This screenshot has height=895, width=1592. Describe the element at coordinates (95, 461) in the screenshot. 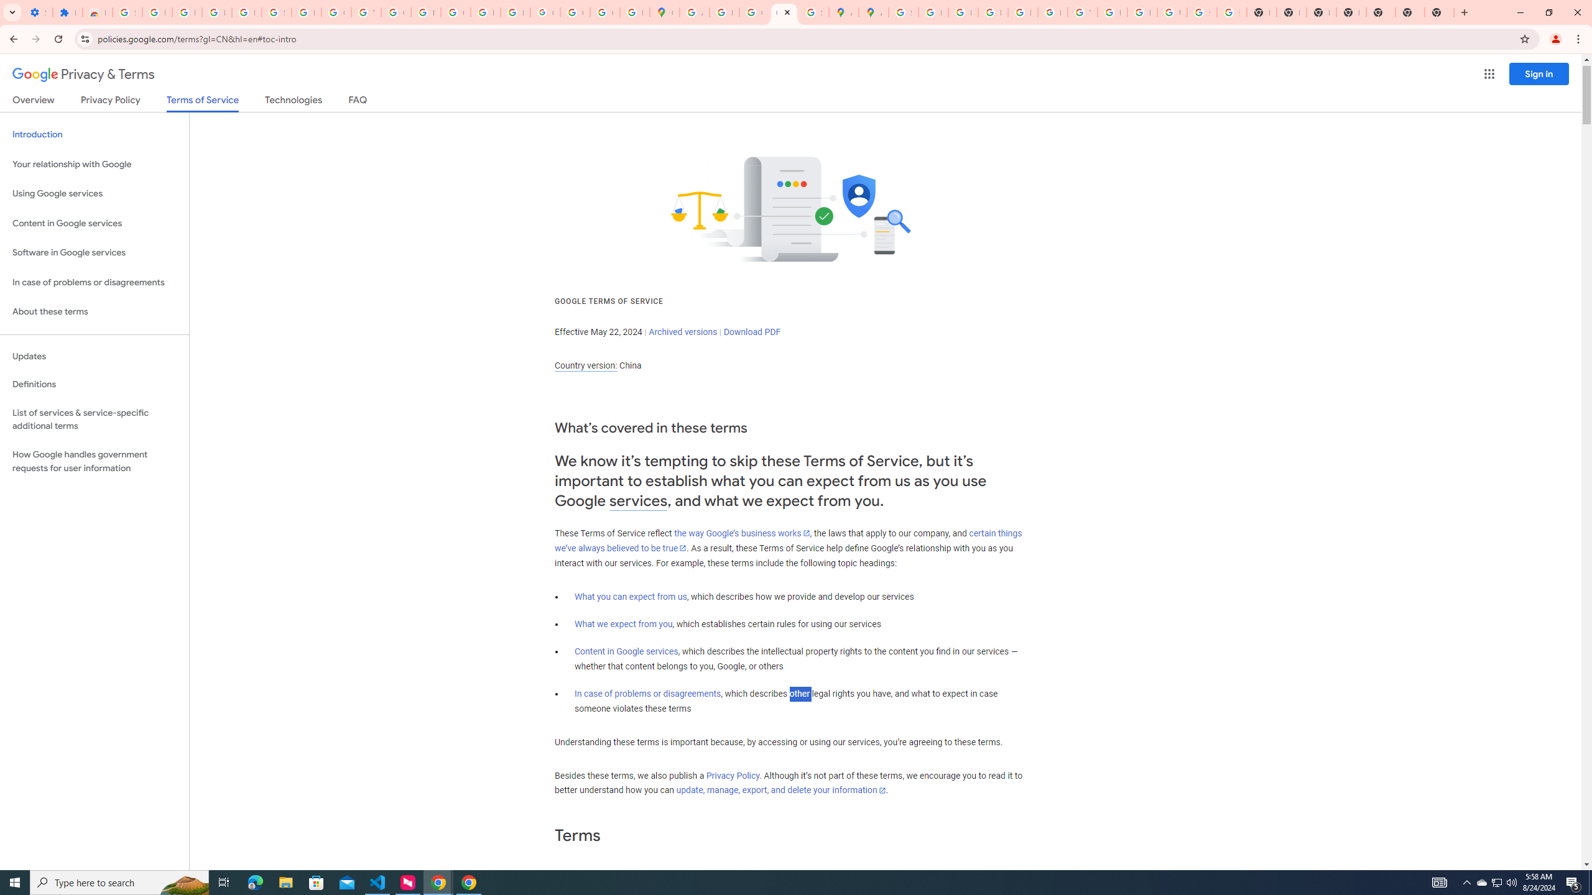

I see `How Google handles government requests for user information` at that location.